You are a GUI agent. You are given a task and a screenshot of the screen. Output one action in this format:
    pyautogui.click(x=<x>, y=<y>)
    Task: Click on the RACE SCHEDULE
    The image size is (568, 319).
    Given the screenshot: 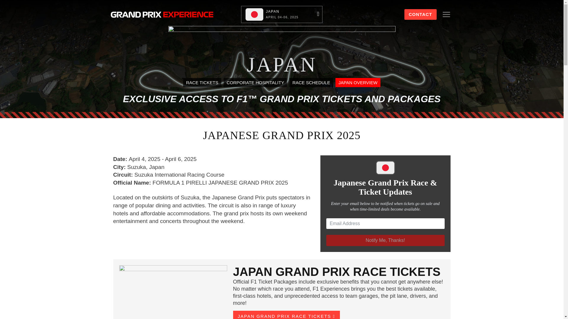 What is the action you would take?
    pyautogui.click(x=420, y=14)
    